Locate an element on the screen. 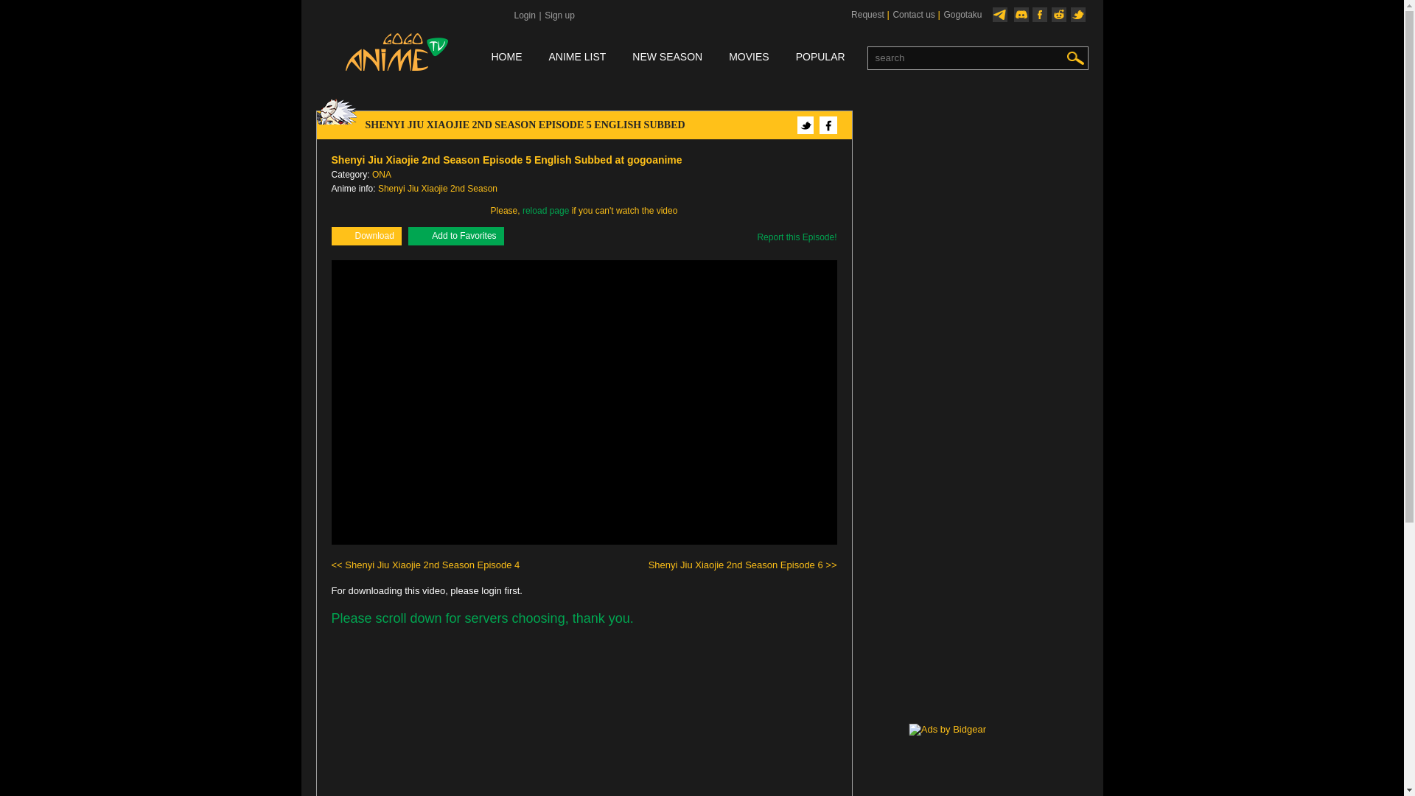  login is located at coordinates (523, 15).